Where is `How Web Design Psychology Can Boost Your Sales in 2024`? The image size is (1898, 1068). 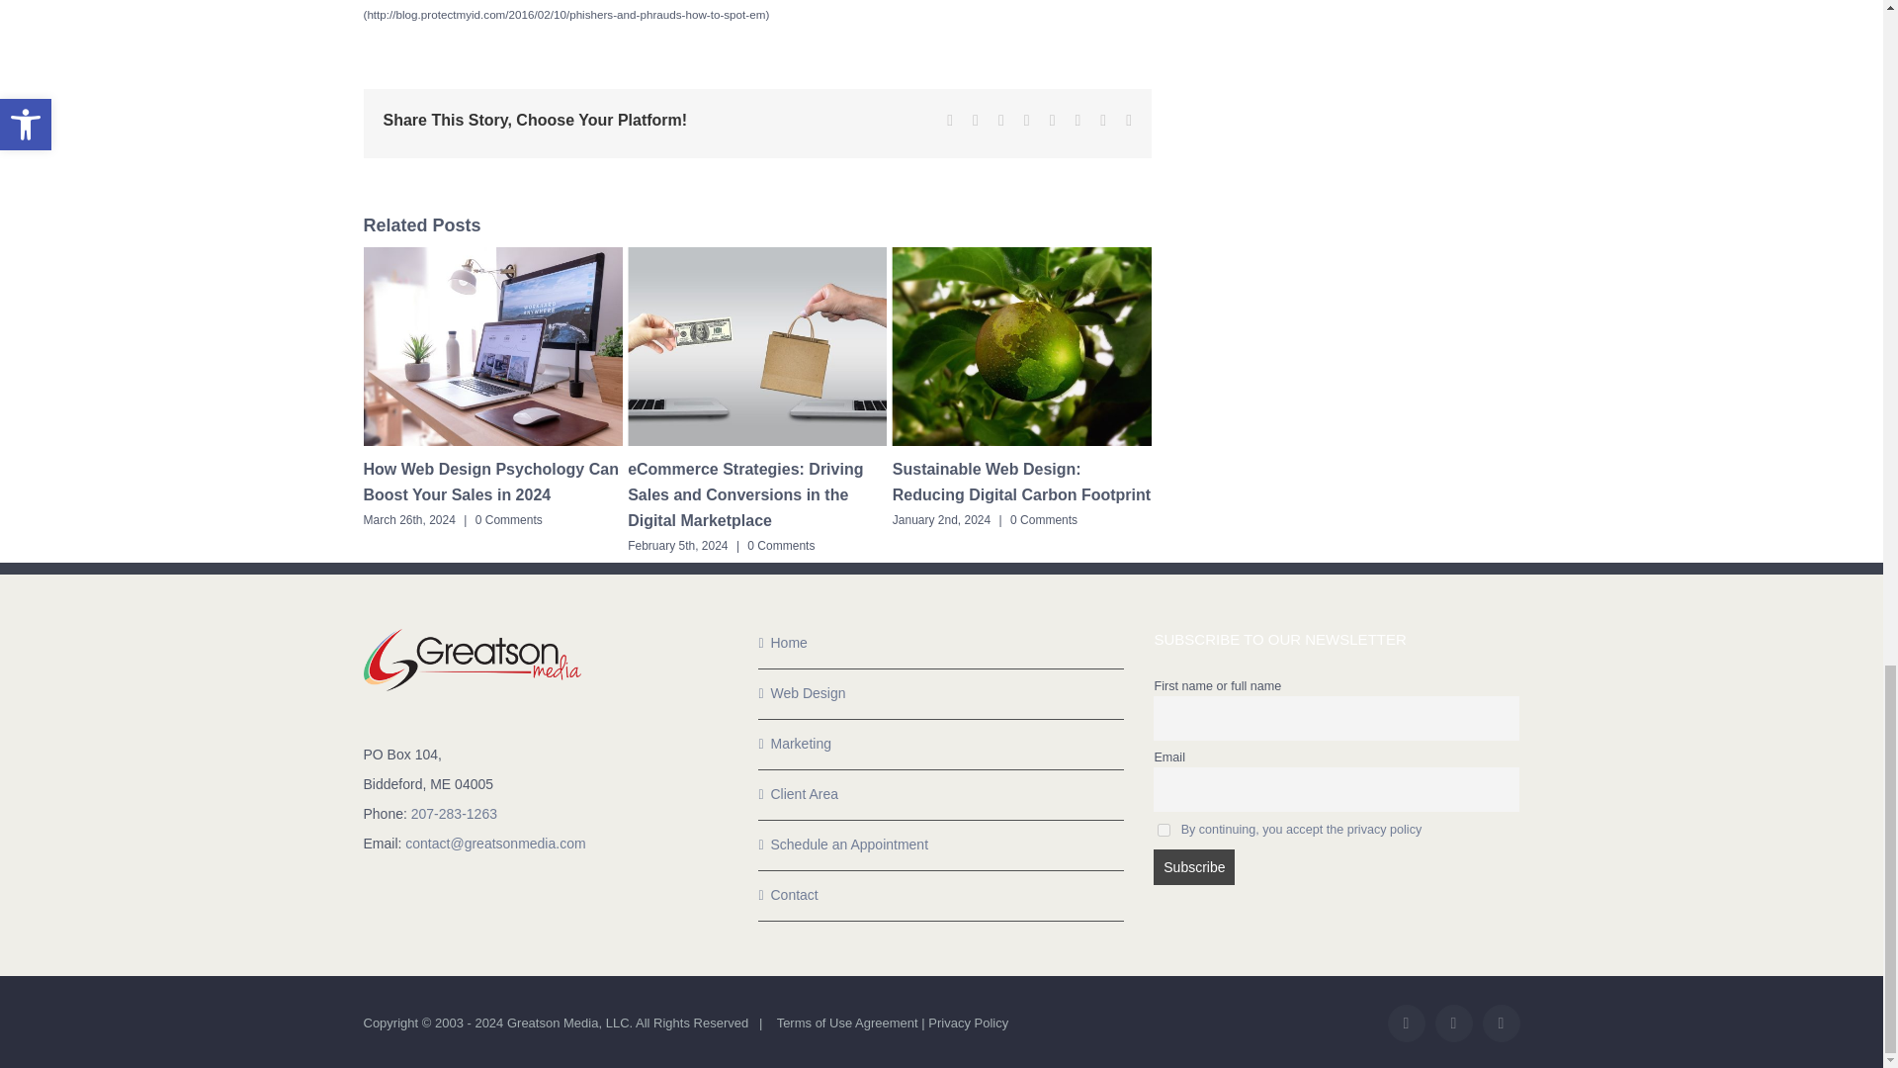
How Web Design Psychology Can Boost Your Sales in 2024 is located at coordinates (490, 481).